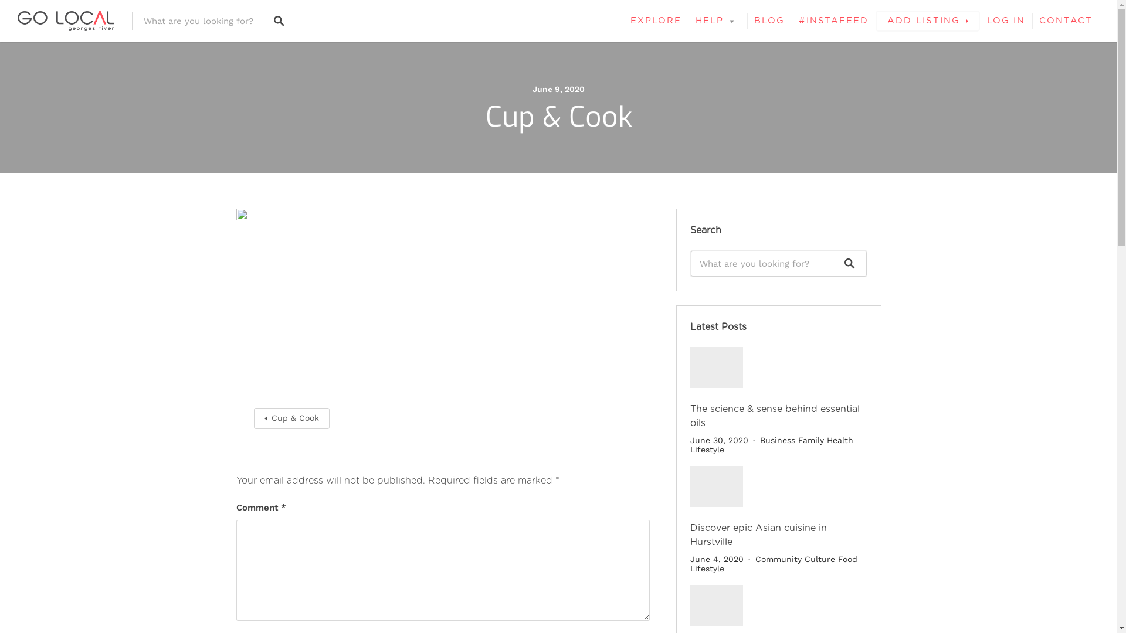 The width and height of the screenshot is (1126, 633). Describe the element at coordinates (778, 440) in the screenshot. I see `Business` at that location.